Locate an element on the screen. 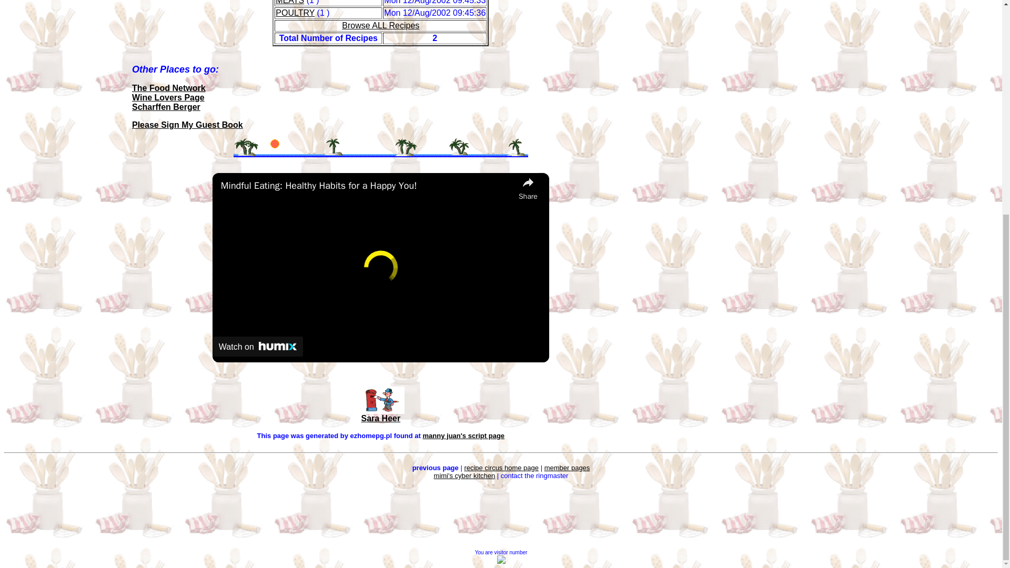  Browse ALL Recipes is located at coordinates (380, 25).